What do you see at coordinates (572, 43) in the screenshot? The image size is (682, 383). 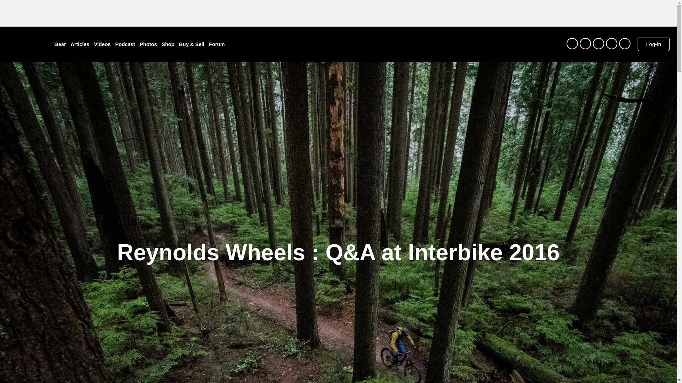 I see `Instagram` at bounding box center [572, 43].